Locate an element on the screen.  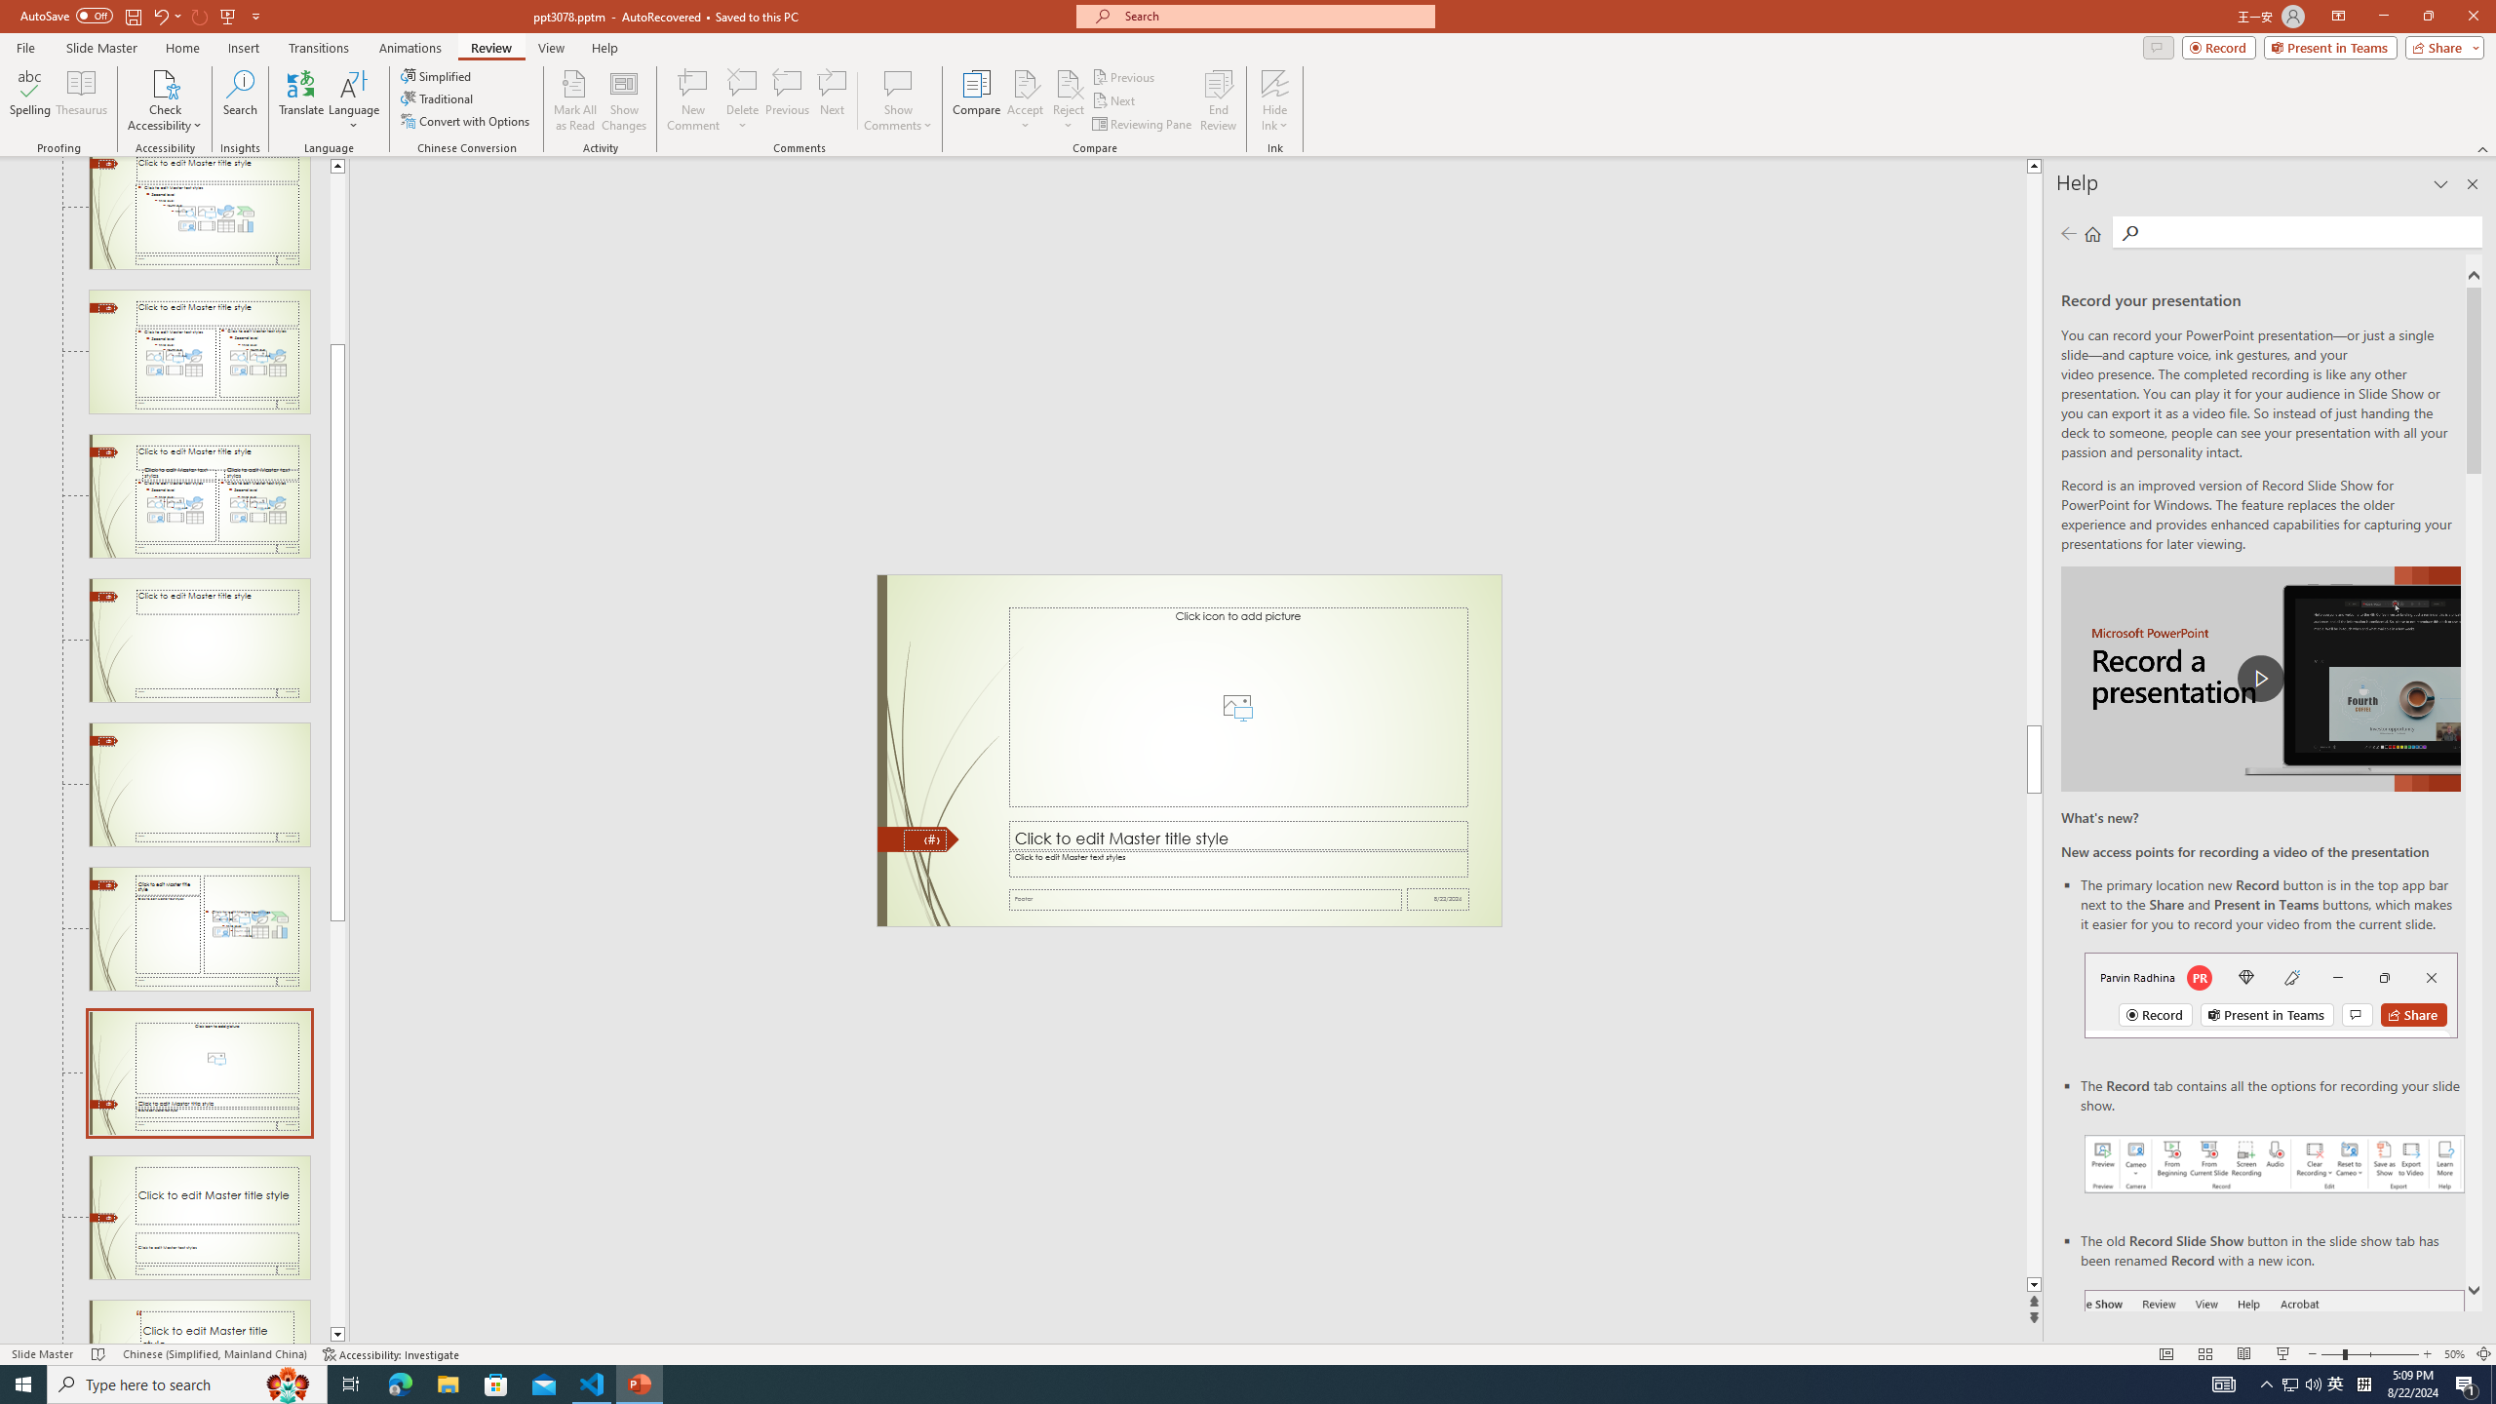
Slide Blank Layout: used by no slides is located at coordinates (199, 784).